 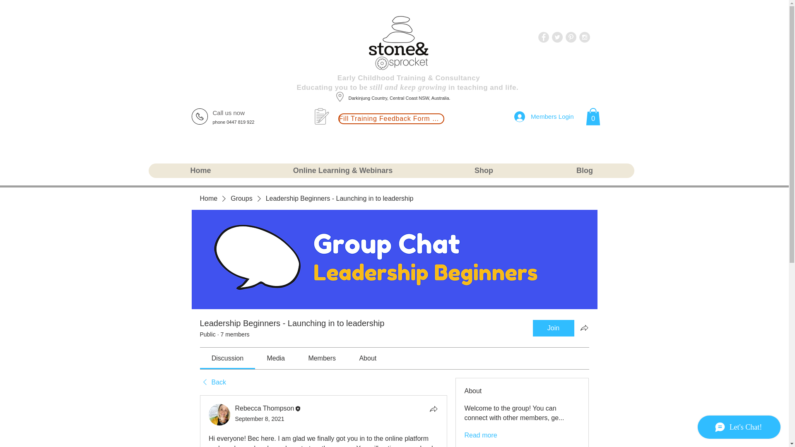 What do you see at coordinates (208, 199) in the screenshot?
I see `Home` at bounding box center [208, 199].